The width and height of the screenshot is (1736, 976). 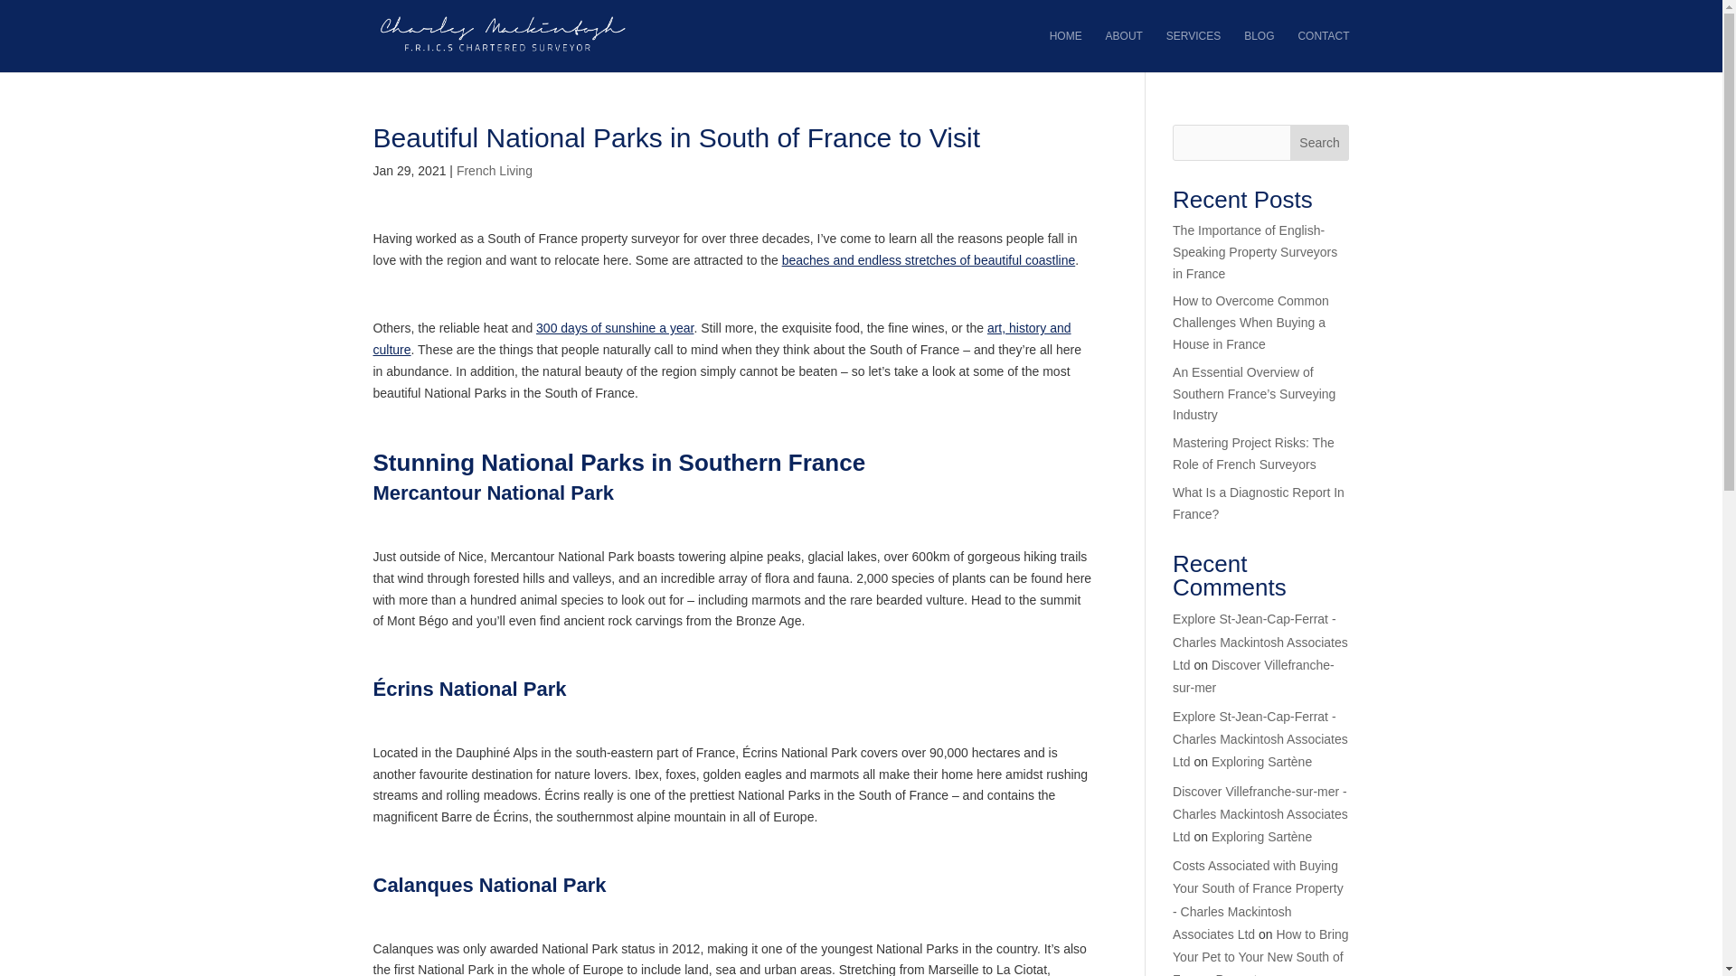 I want to click on Mastering Project Risks: The Role of French Surveyors, so click(x=1253, y=453).